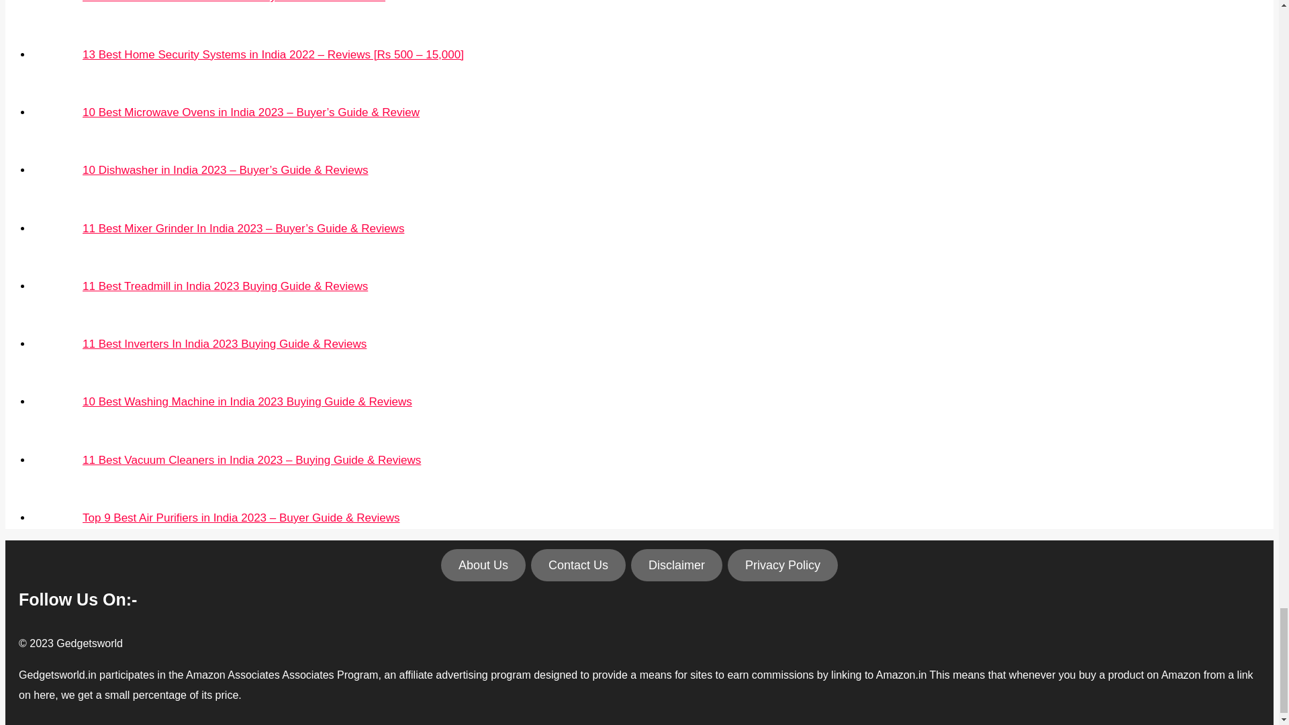 This screenshot has width=1289, height=725. Describe the element at coordinates (677, 565) in the screenshot. I see `Disclaimer` at that location.